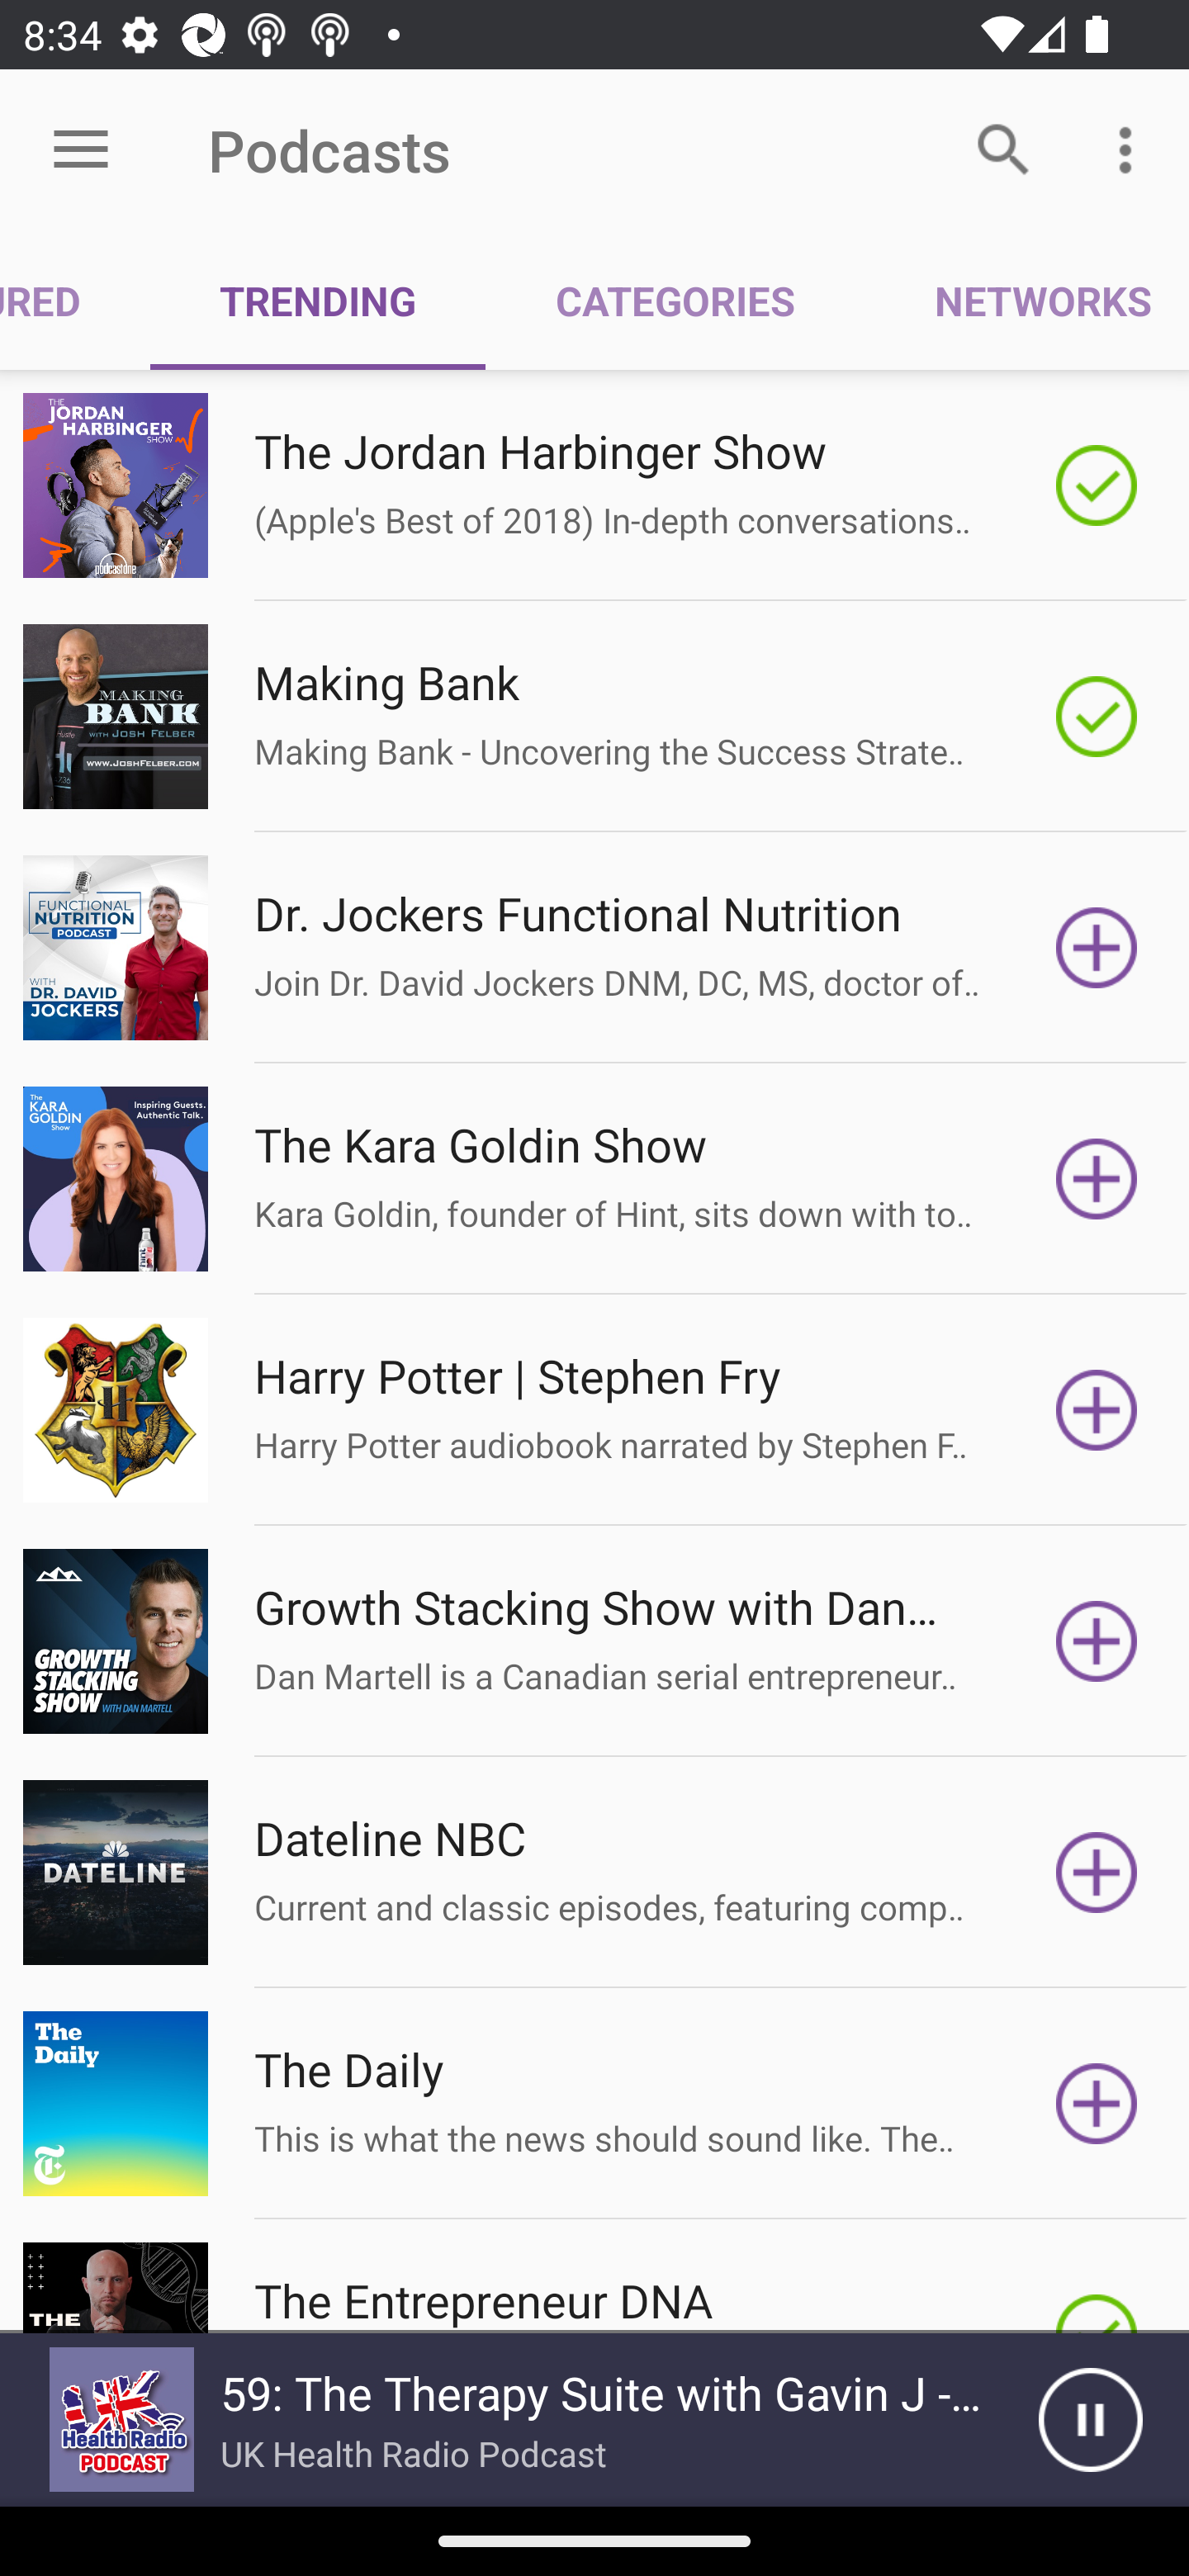  I want to click on Subscribe, so click(1097, 1641).